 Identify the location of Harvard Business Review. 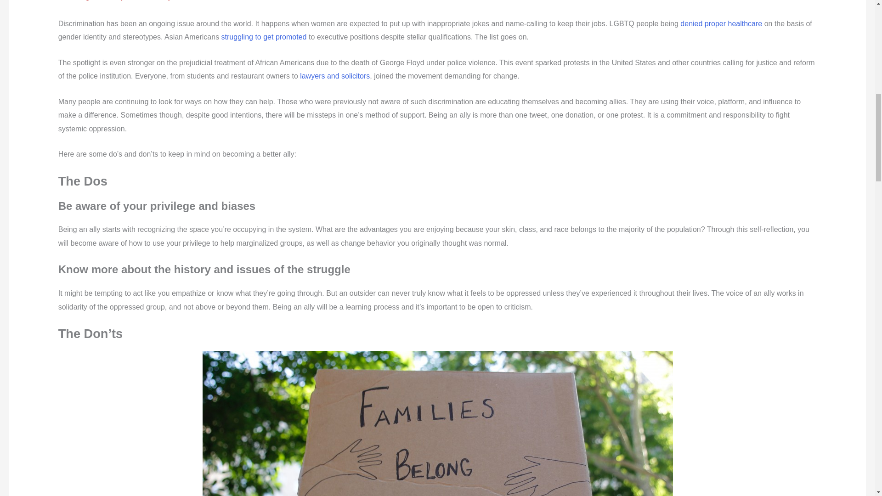
(264, 37).